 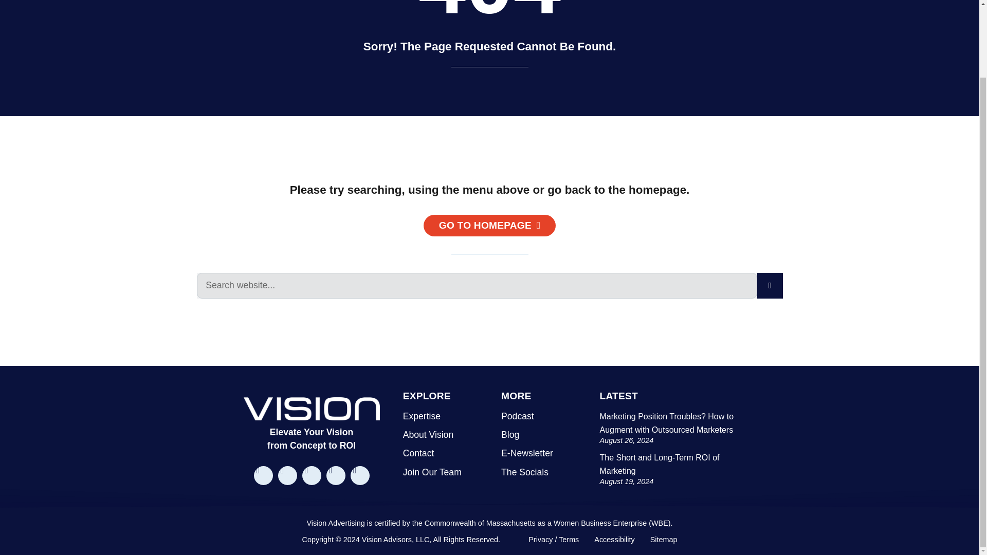 What do you see at coordinates (312, 475) in the screenshot?
I see `follow us on linked in - link opens a new window` at bounding box center [312, 475].